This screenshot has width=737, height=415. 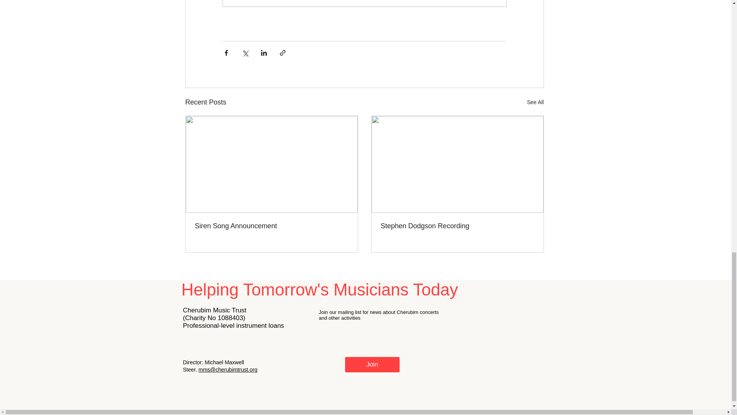 What do you see at coordinates (372, 364) in the screenshot?
I see `Join` at bounding box center [372, 364].